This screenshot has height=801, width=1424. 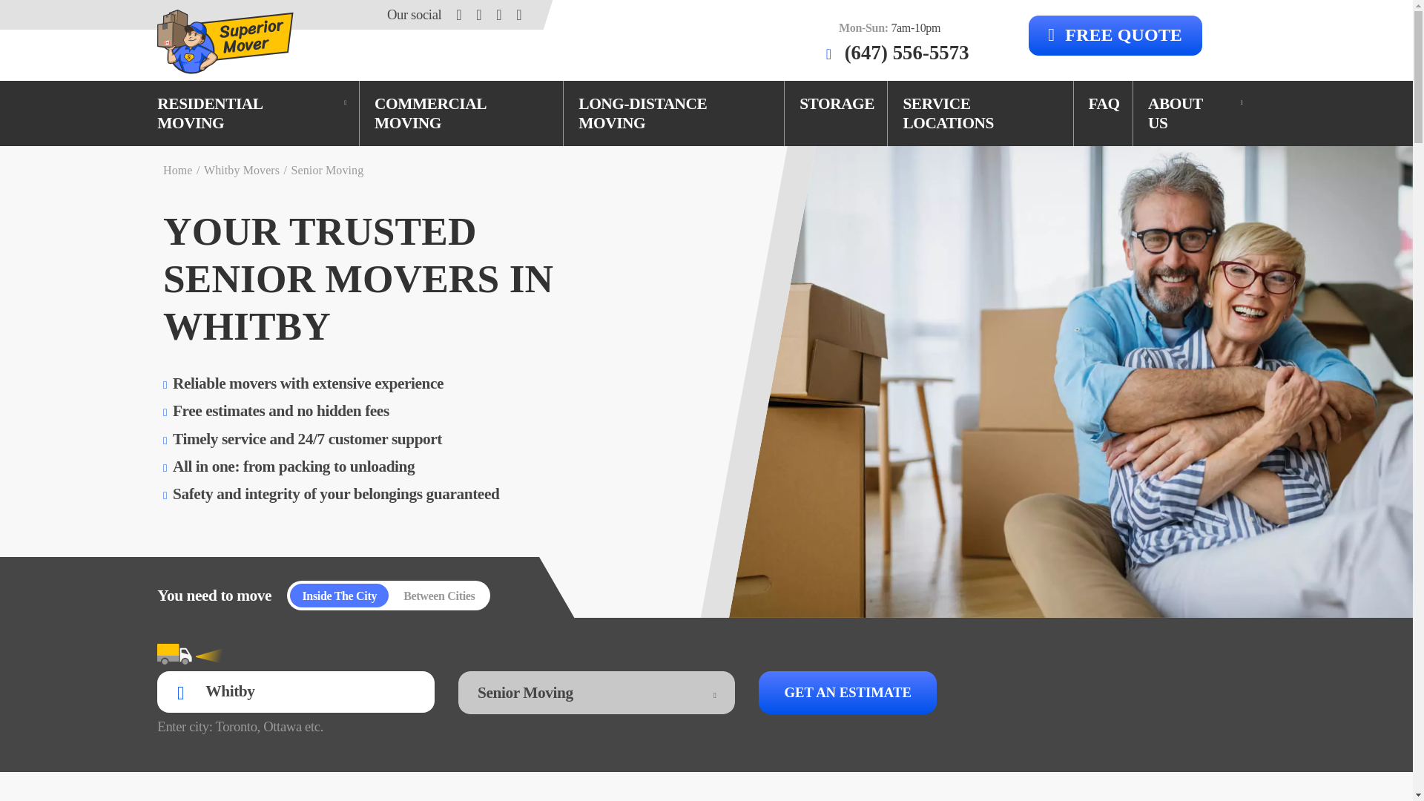 I want to click on Whitby Movers, so click(x=241, y=170).